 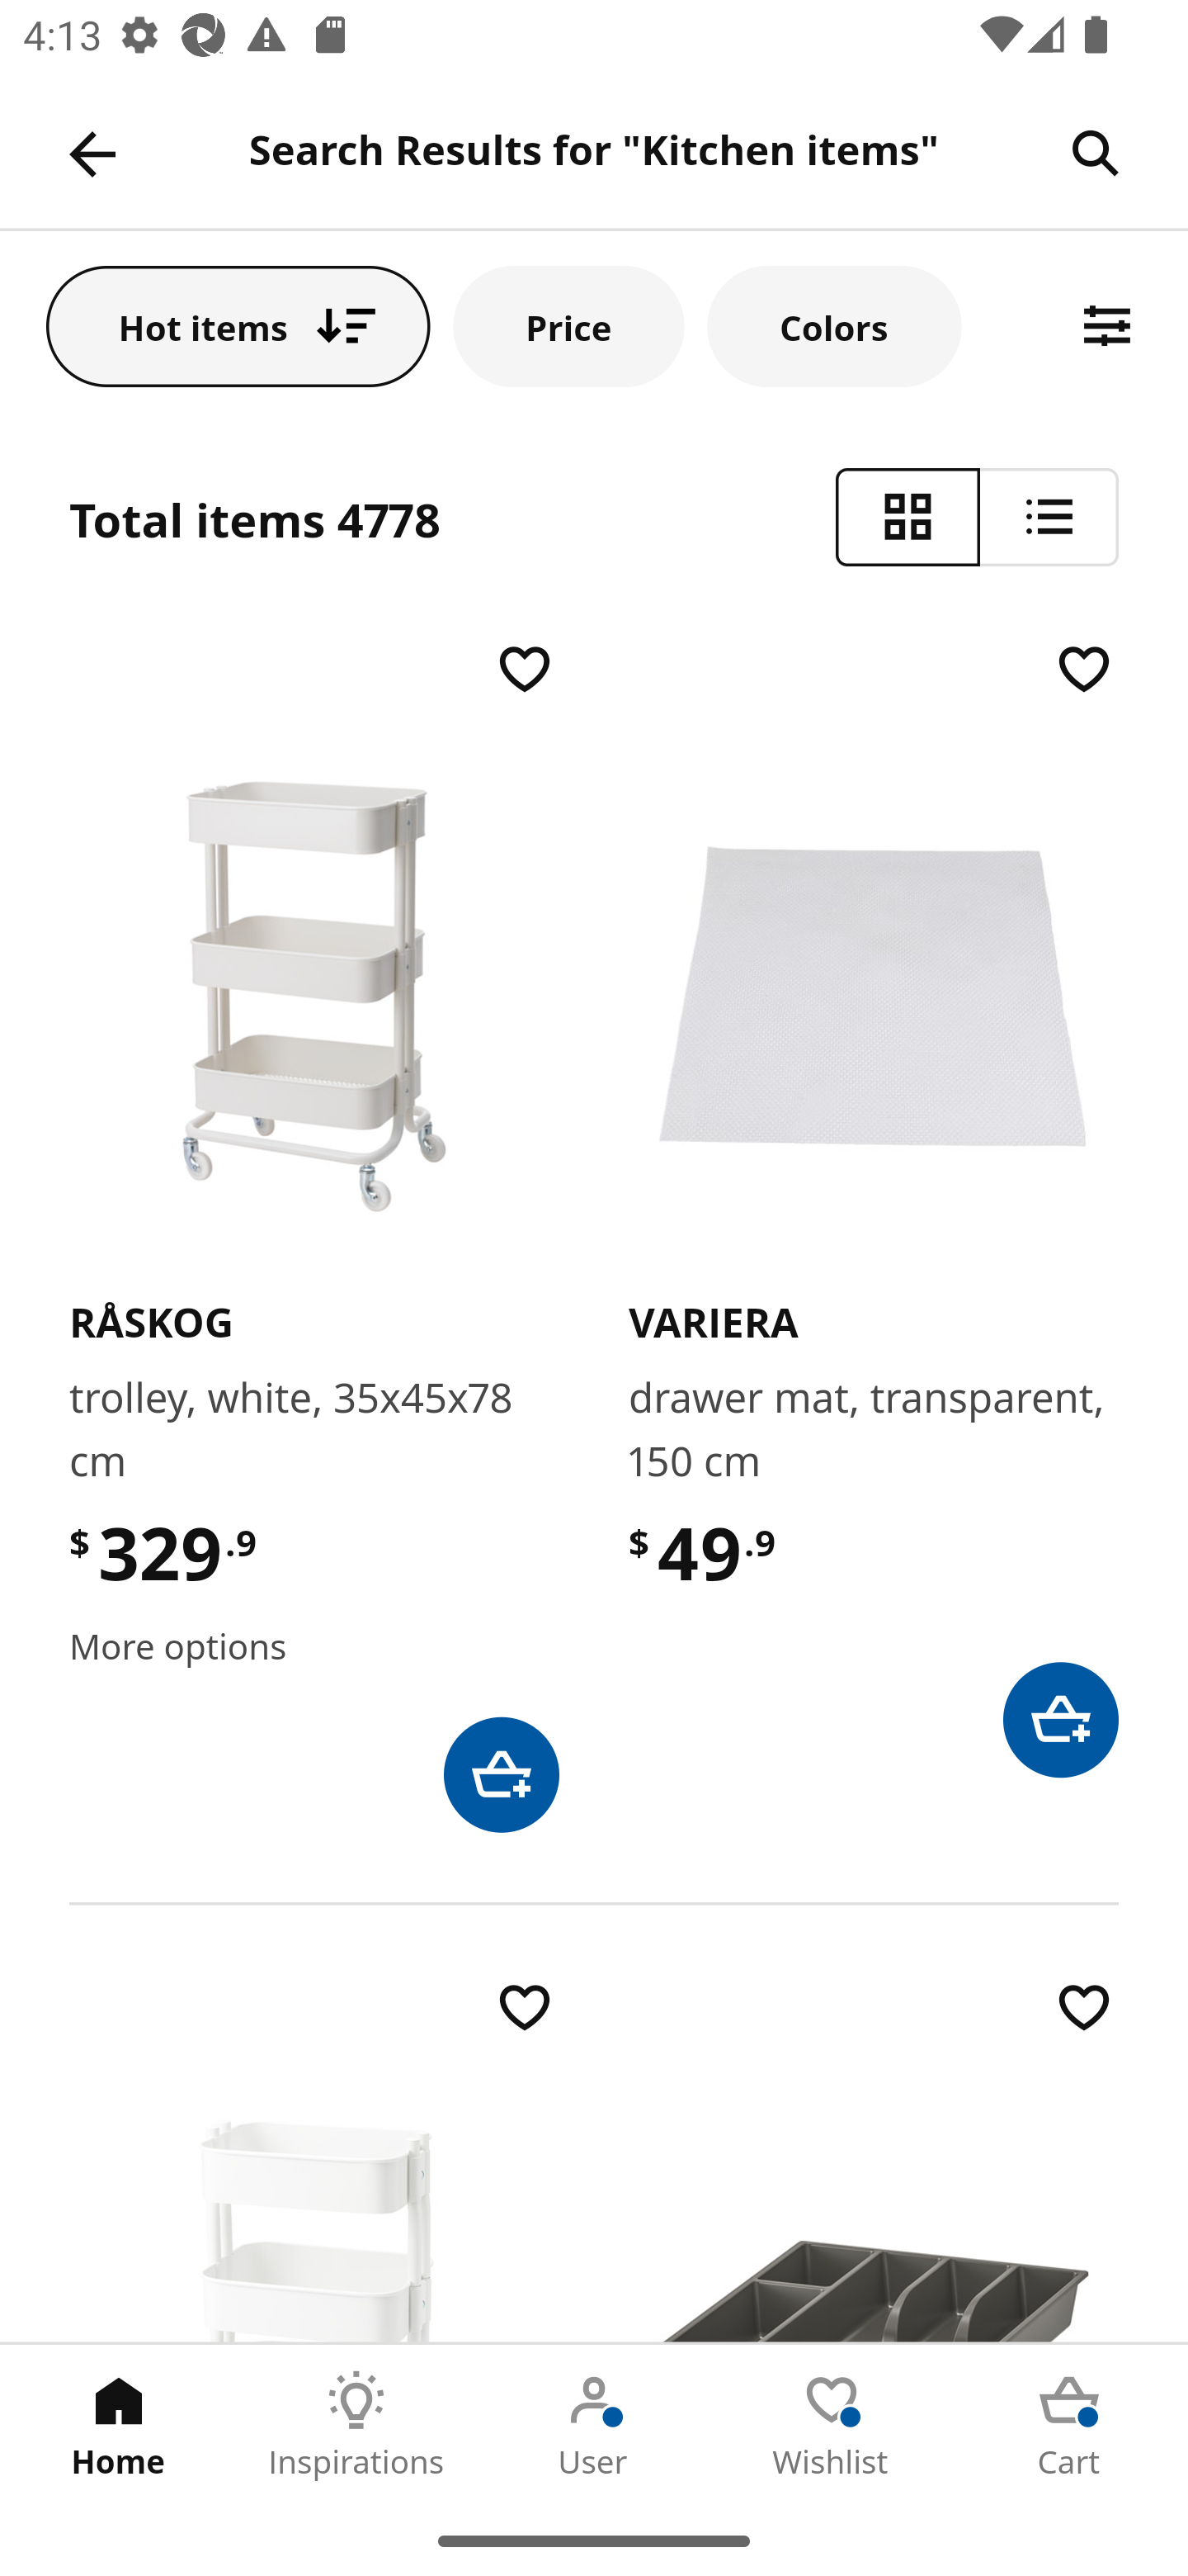 I want to click on Colors, so click(x=835, y=325).